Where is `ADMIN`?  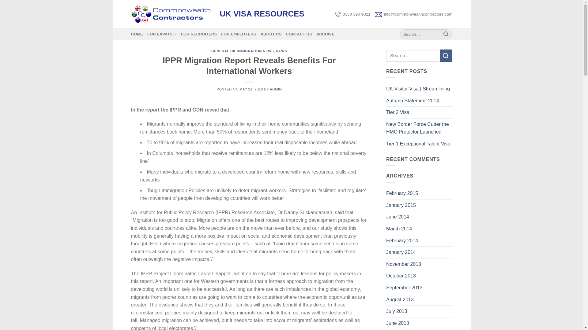
ADMIN is located at coordinates (276, 89).